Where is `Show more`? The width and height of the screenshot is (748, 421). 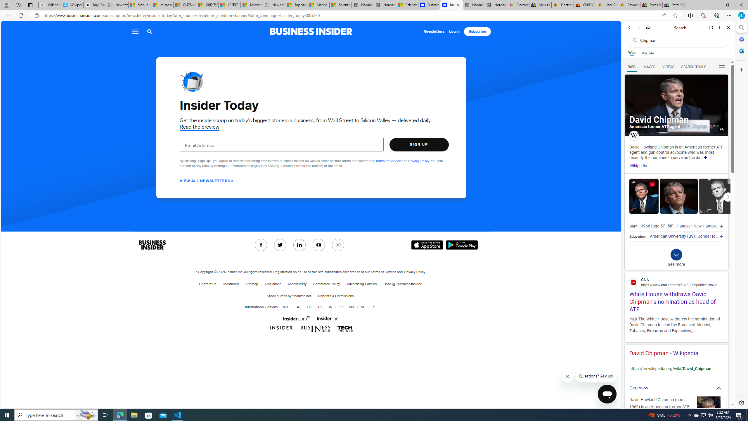 Show more is located at coordinates (705, 158).